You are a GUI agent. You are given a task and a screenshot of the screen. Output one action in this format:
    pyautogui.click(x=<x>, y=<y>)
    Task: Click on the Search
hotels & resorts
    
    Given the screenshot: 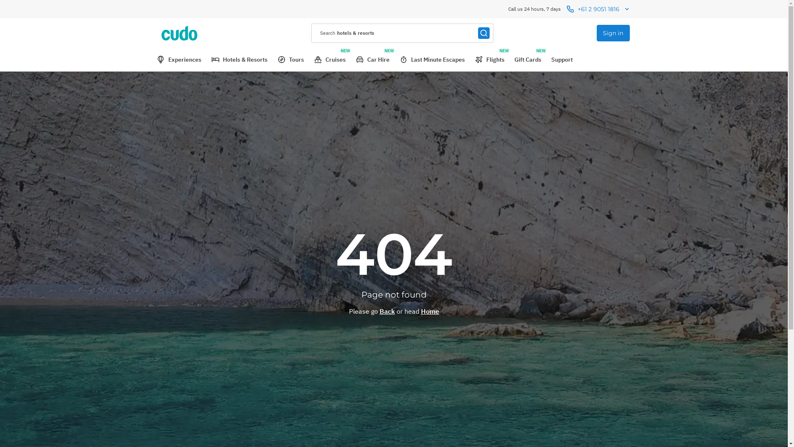 What is the action you would take?
    pyautogui.click(x=402, y=33)
    